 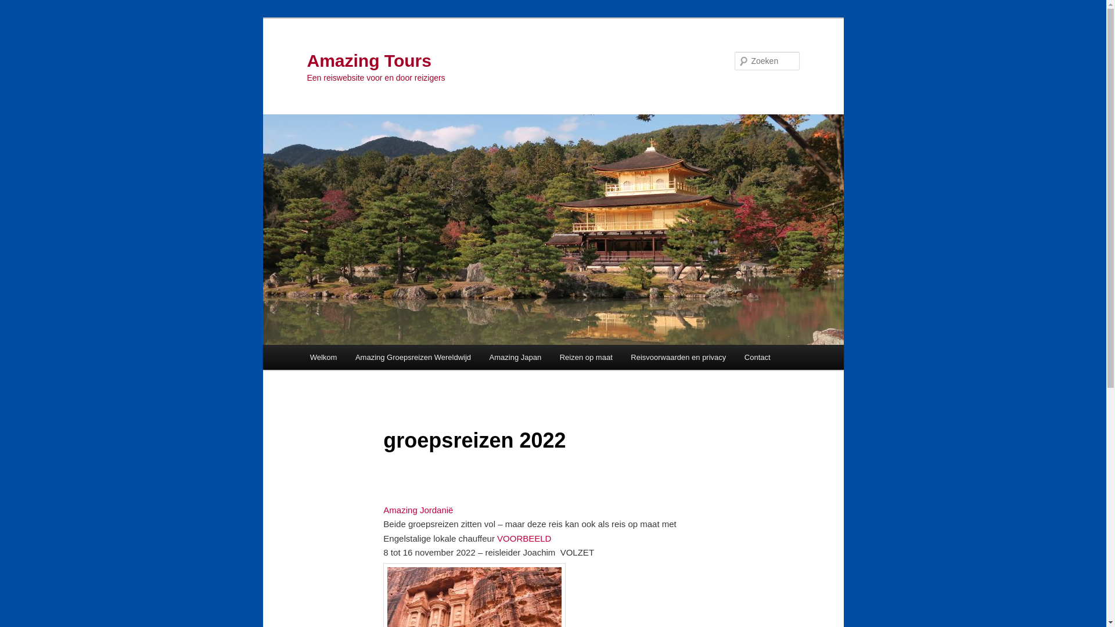 What do you see at coordinates (317, 345) in the screenshot?
I see `Spring naar de primaire inhoud` at bounding box center [317, 345].